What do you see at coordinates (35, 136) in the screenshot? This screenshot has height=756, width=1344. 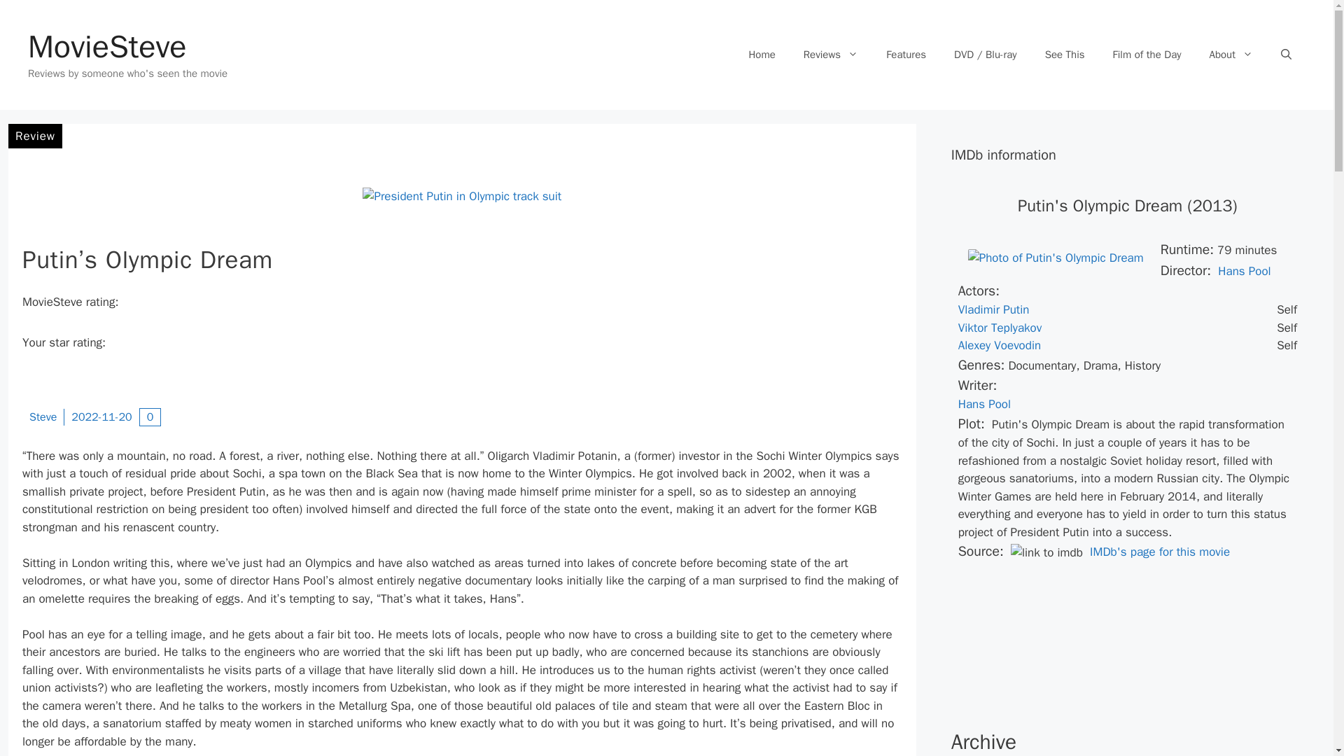 I see `Review` at bounding box center [35, 136].